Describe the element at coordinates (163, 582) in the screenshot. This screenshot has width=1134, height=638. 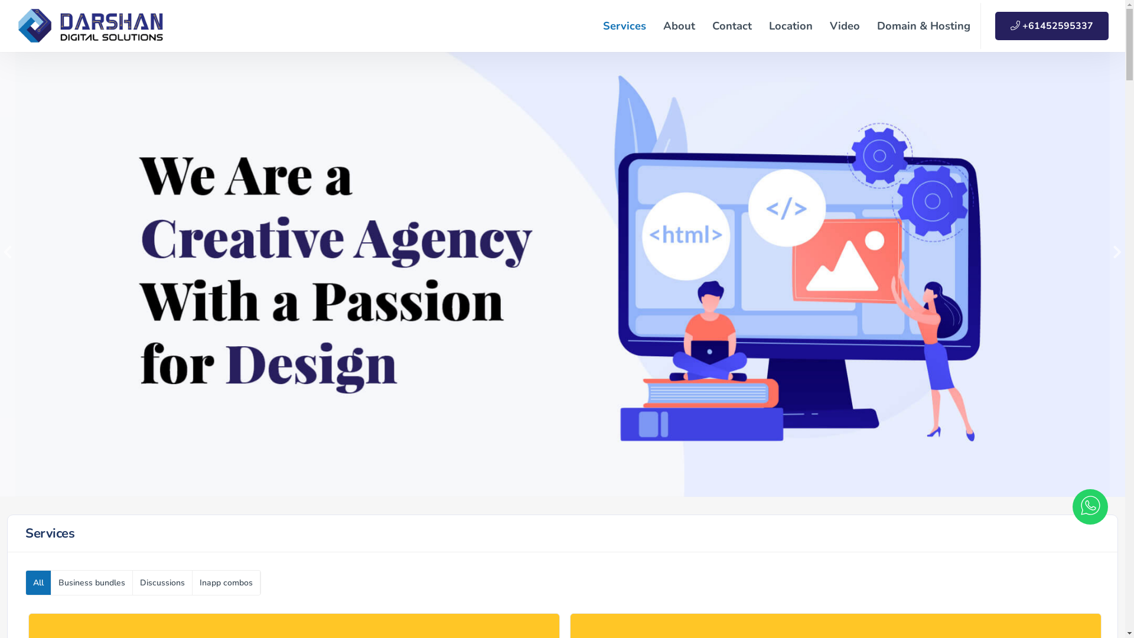
I see `Discussions` at that location.